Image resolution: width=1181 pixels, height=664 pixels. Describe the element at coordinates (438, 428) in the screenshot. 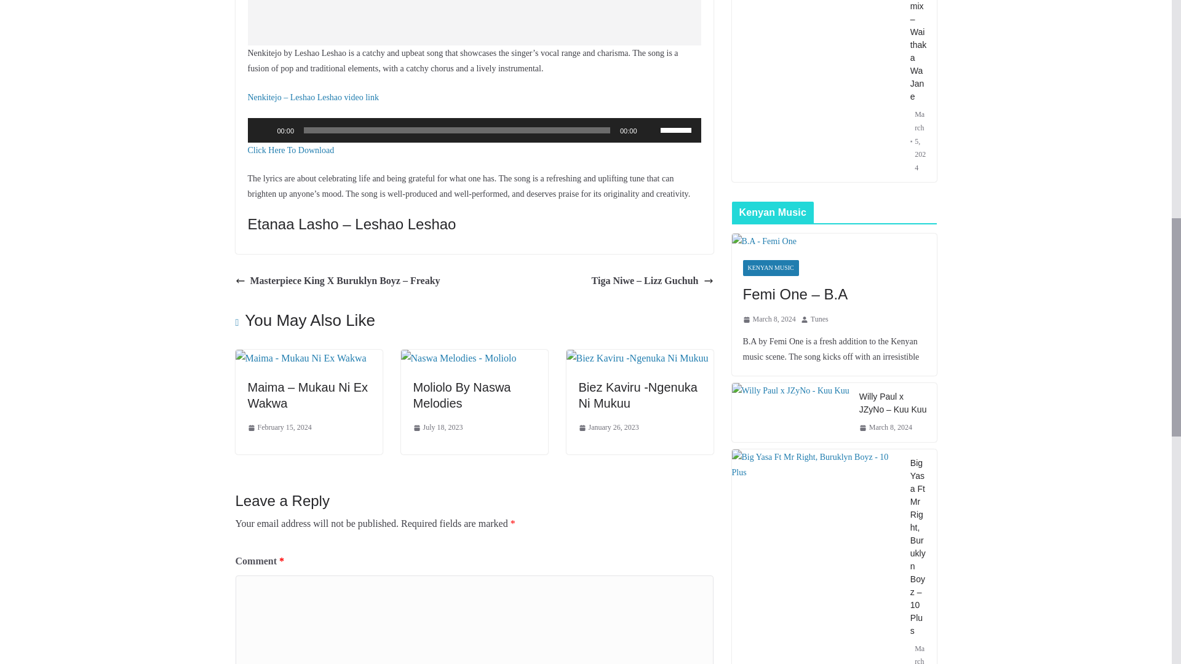

I see `July 18, 2023` at that location.